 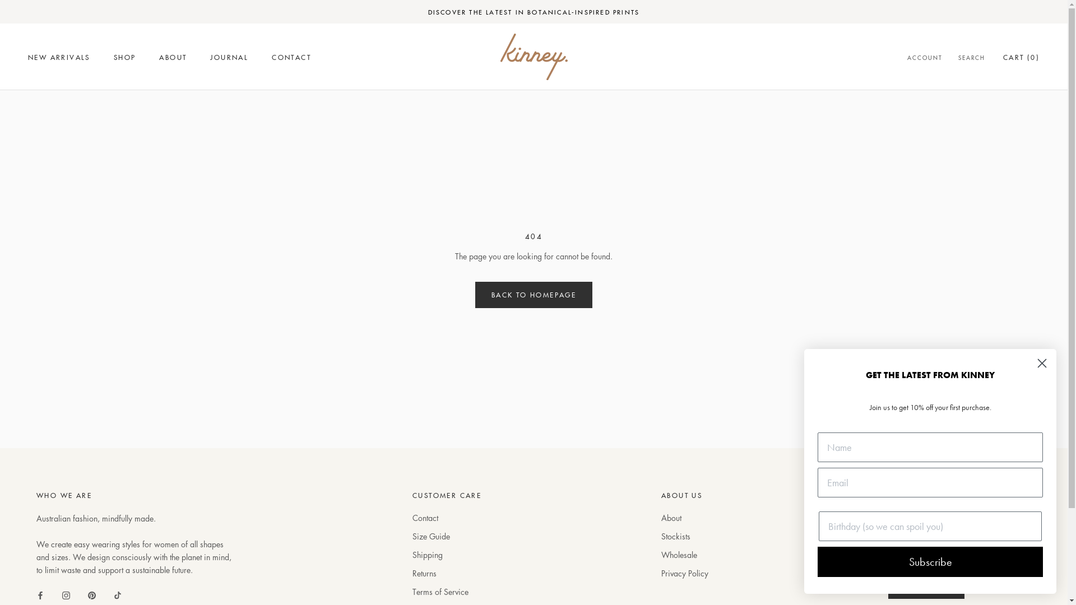 What do you see at coordinates (972, 58) in the screenshot?
I see `SEARCH` at bounding box center [972, 58].